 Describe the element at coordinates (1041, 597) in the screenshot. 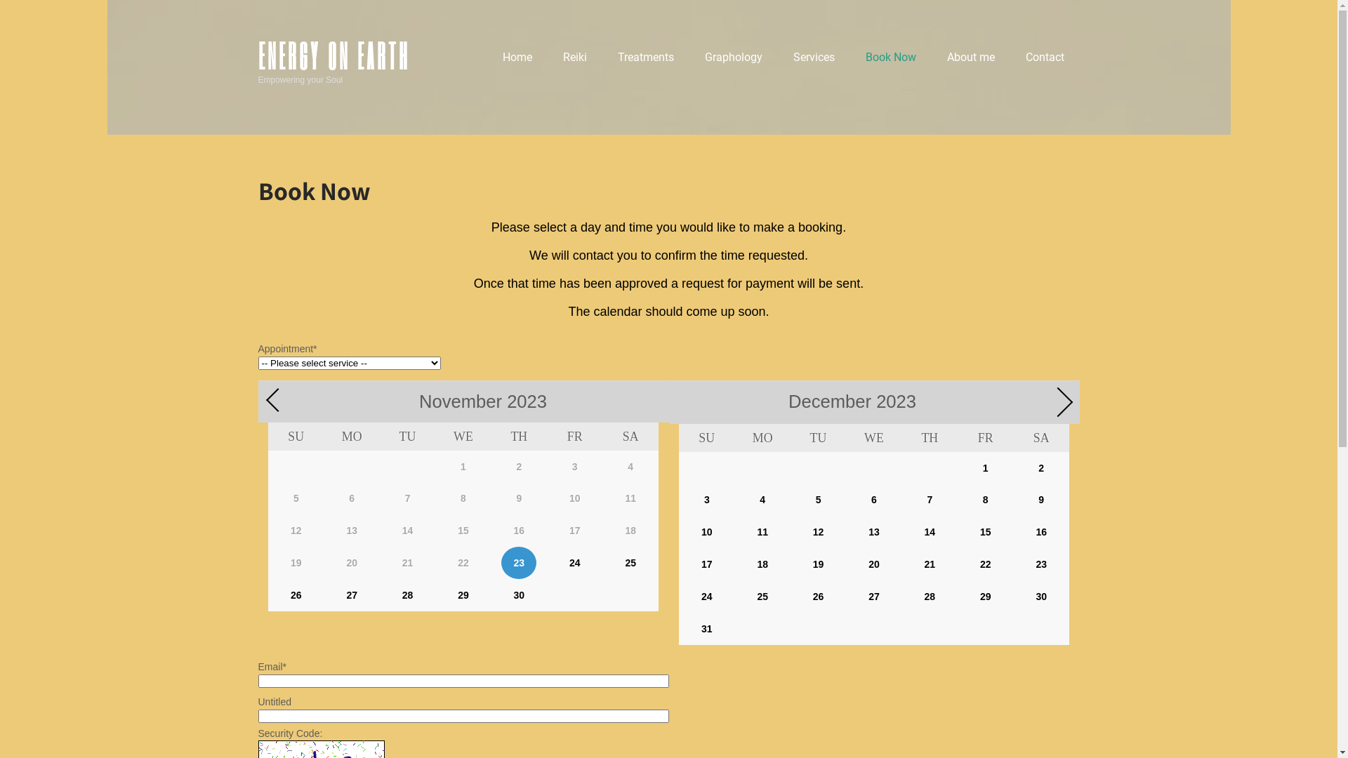

I see `30` at that location.